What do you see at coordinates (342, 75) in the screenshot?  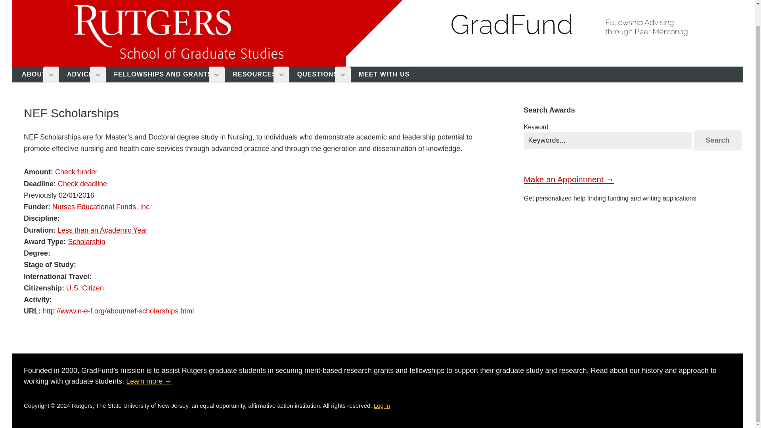 I see `Submenu` at bounding box center [342, 75].